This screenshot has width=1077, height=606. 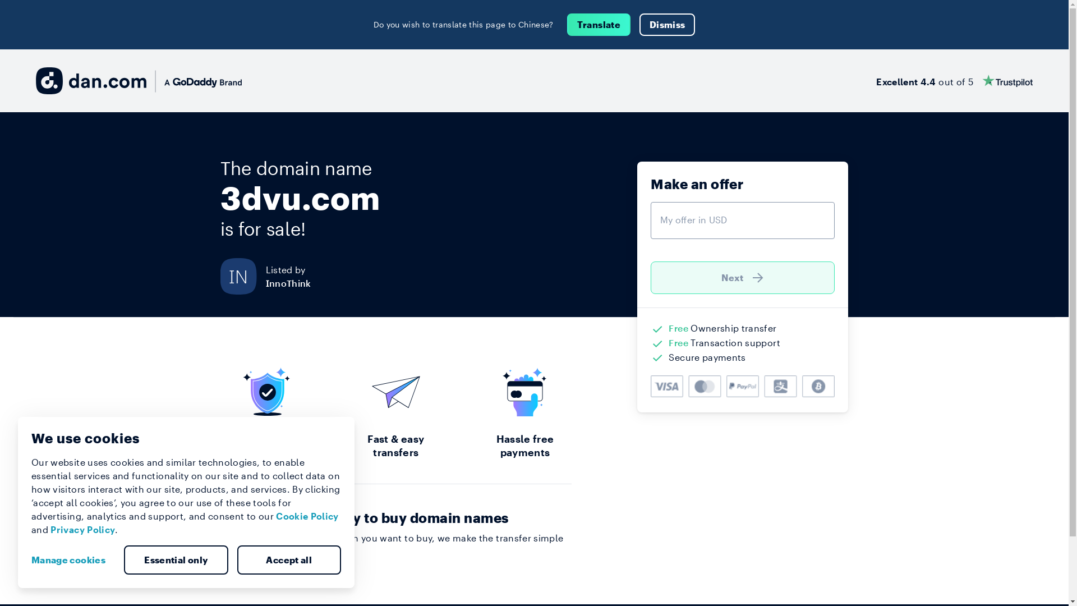 I want to click on Next
), so click(x=743, y=278).